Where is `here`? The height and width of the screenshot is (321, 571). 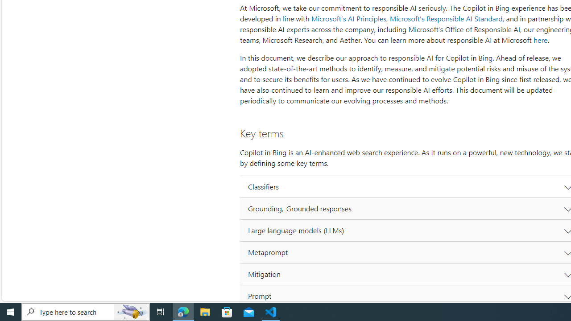
here is located at coordinates (540, 40).